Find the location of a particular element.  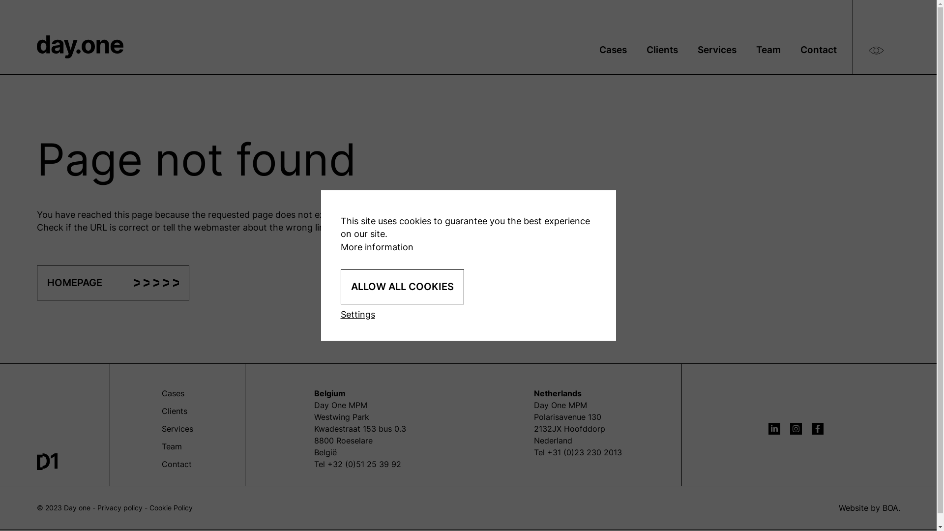

Cases is located at coordinates (613, 50).